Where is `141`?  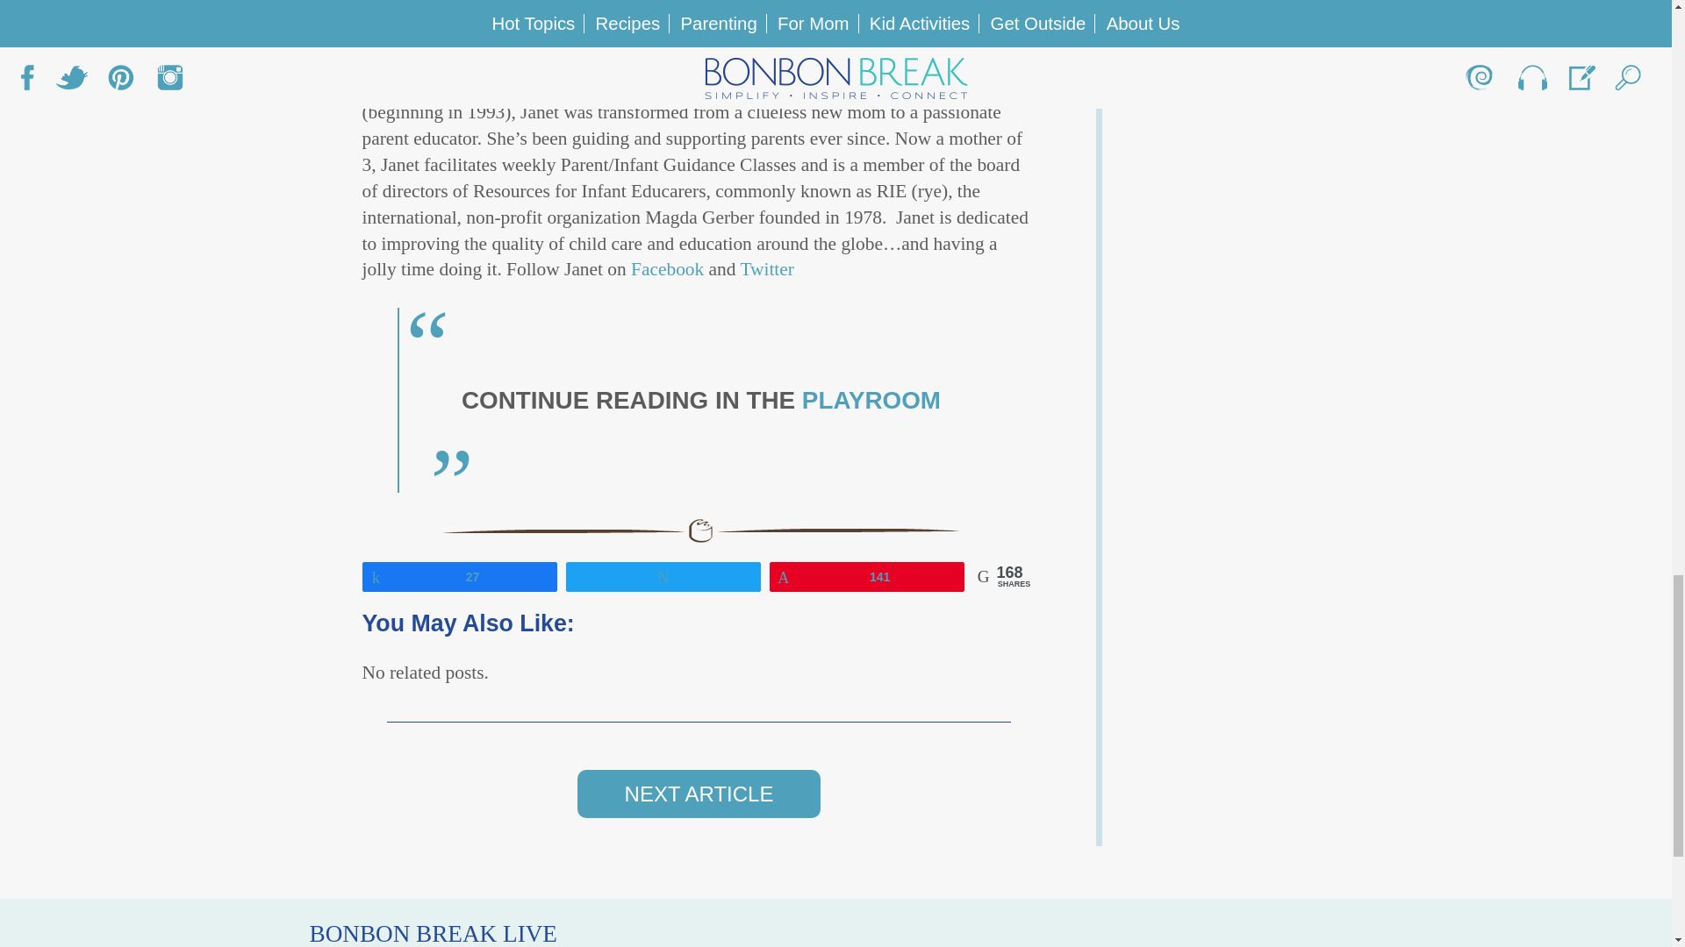
141 is located at coordinates (867, 575).